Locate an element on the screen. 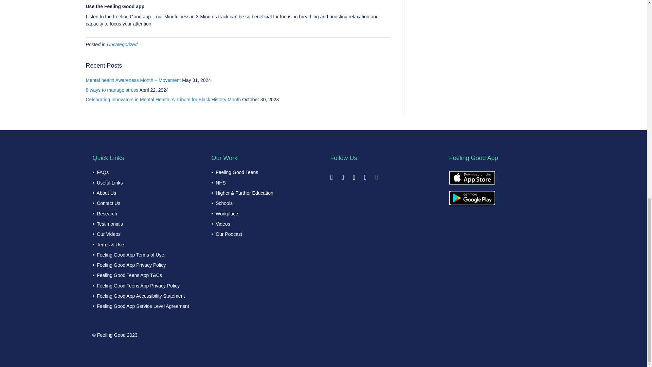  Feeling Good App Privacy Policy is located at coordinates (131, 265).